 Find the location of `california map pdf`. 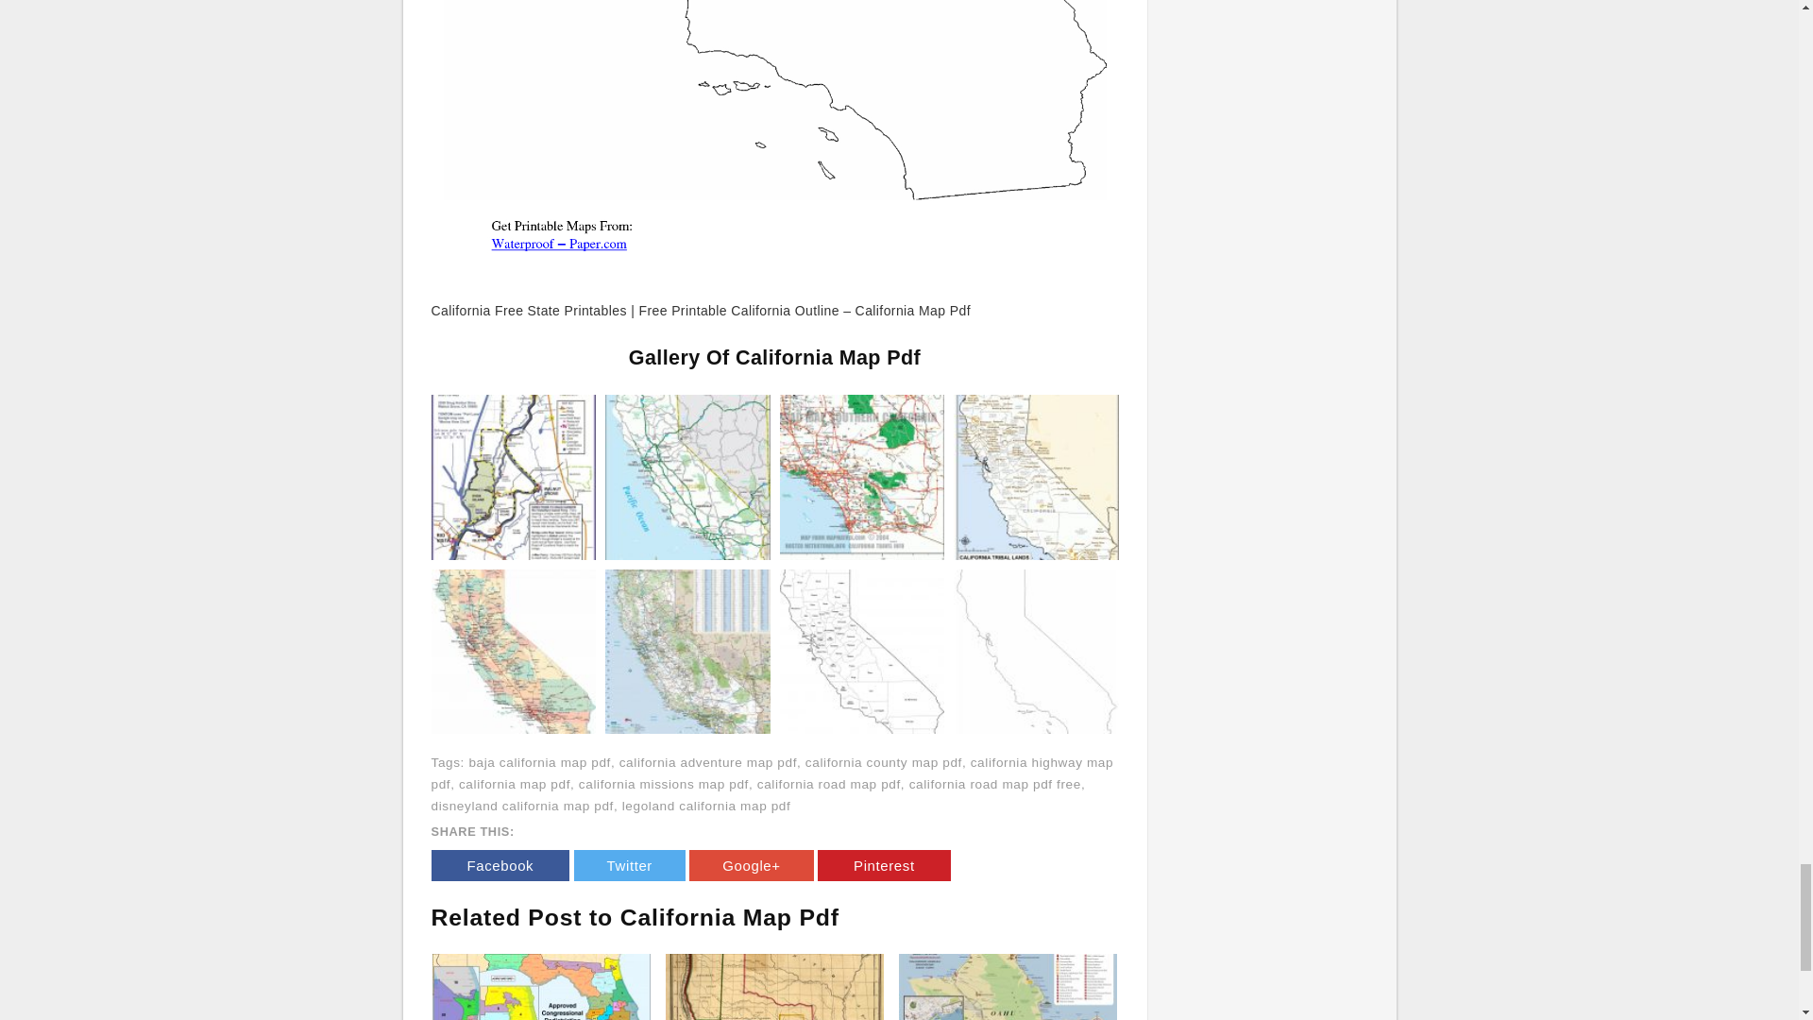

california map pdf is located at coordinates (514, 784).